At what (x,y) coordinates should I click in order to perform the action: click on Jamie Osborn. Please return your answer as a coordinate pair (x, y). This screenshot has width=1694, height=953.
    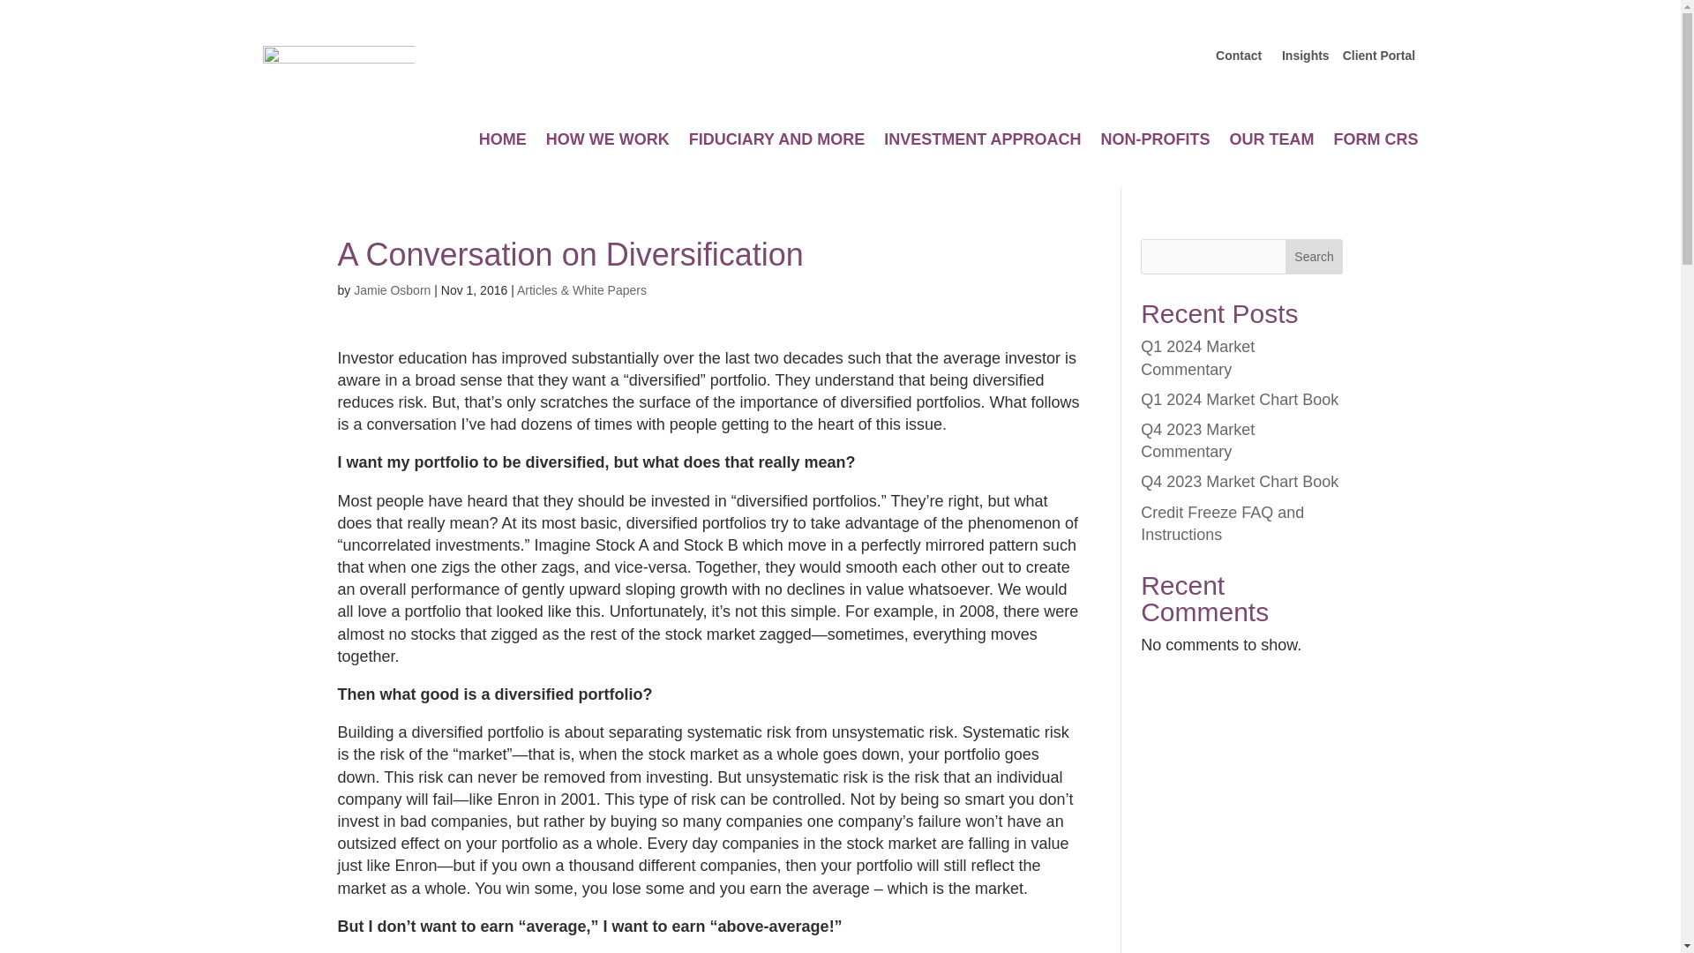
    Looking at the image, I should click on (392, 289).